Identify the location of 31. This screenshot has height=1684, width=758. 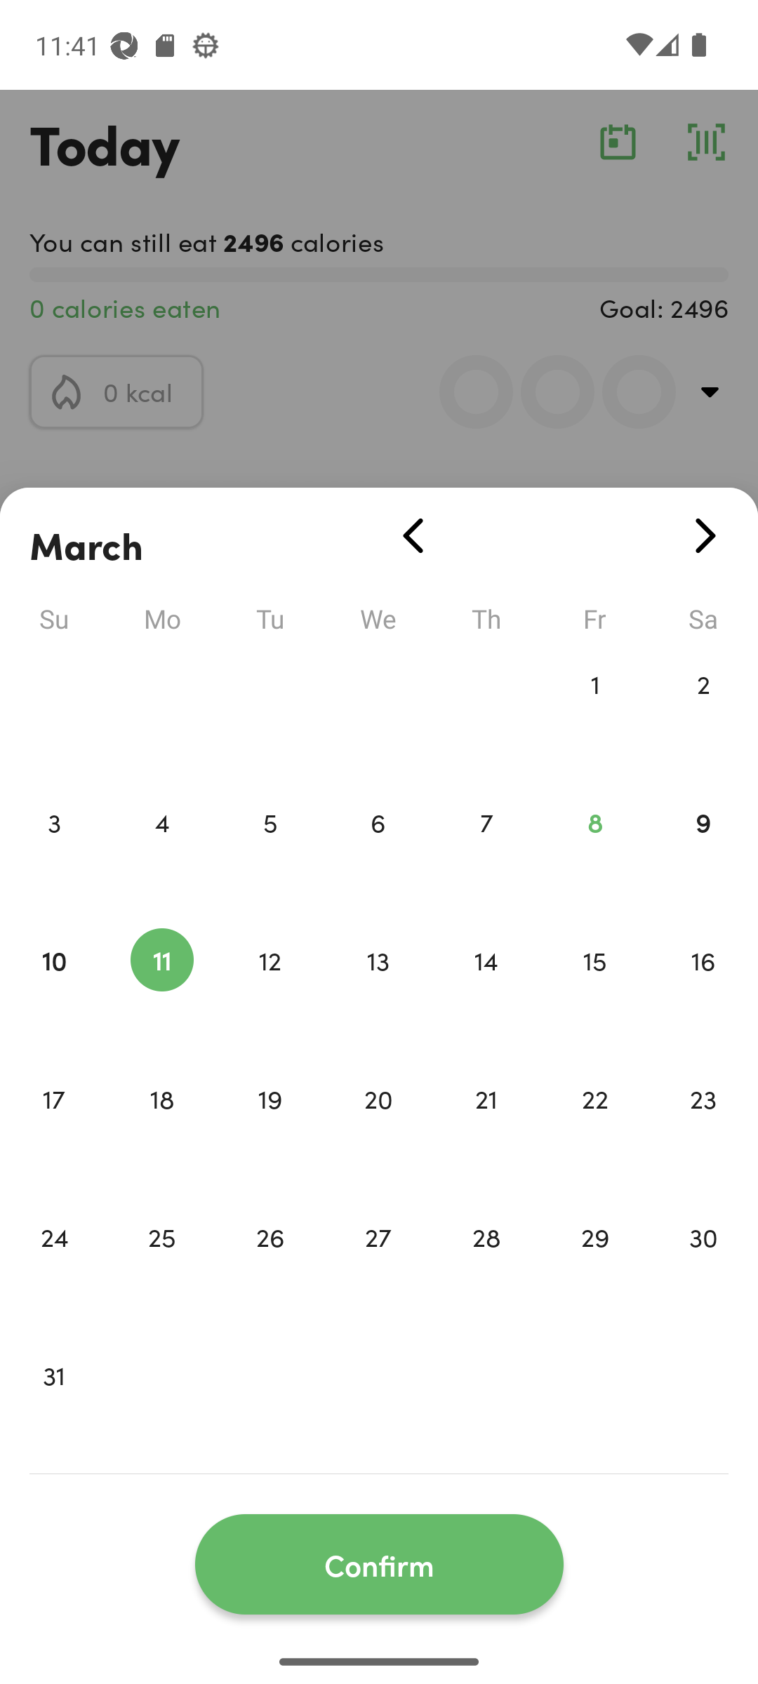
(54, 1405).